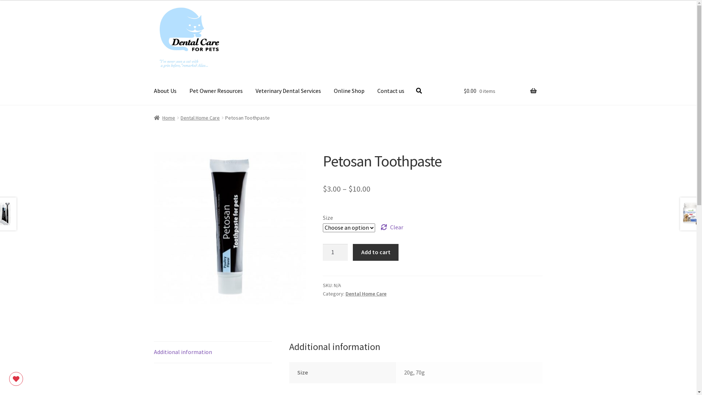 This screenshot has width=702, height=395. I want to click on Online Shop, so click(349, 91).